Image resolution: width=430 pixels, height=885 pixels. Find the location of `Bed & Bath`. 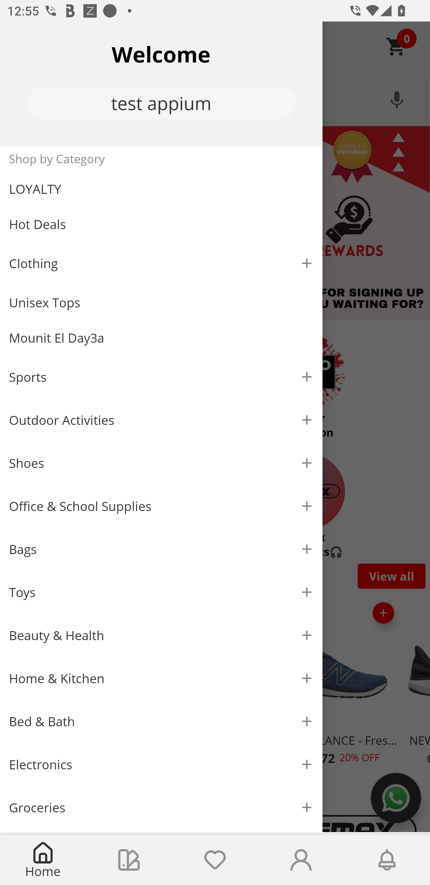

Bed & Bath is located at coordinates (161, 722).